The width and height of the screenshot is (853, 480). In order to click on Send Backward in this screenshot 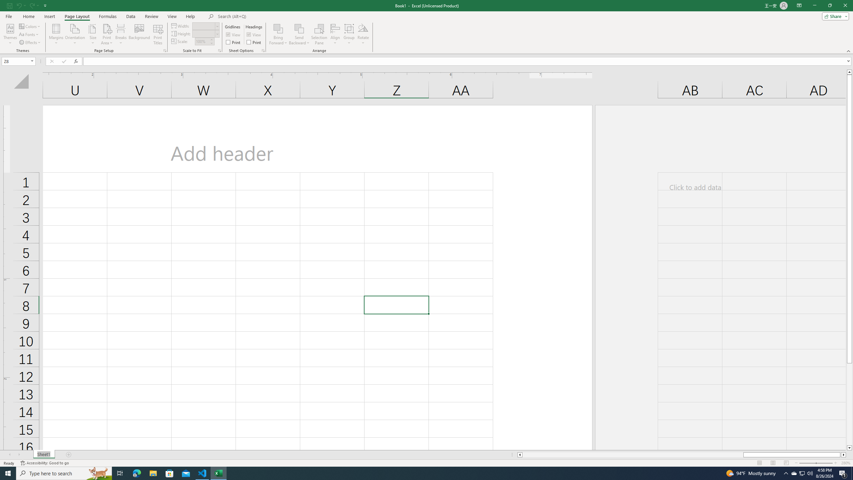, I will do `click(299, 28)`.